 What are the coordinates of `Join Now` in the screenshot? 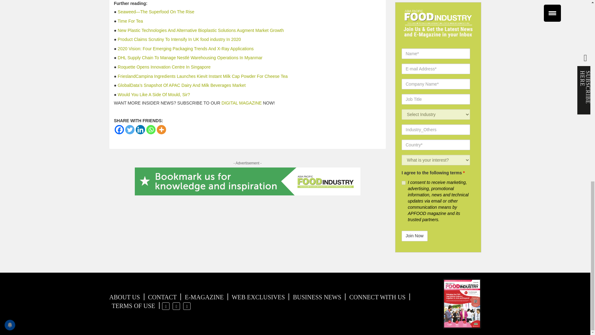 It's located at (415, 236).